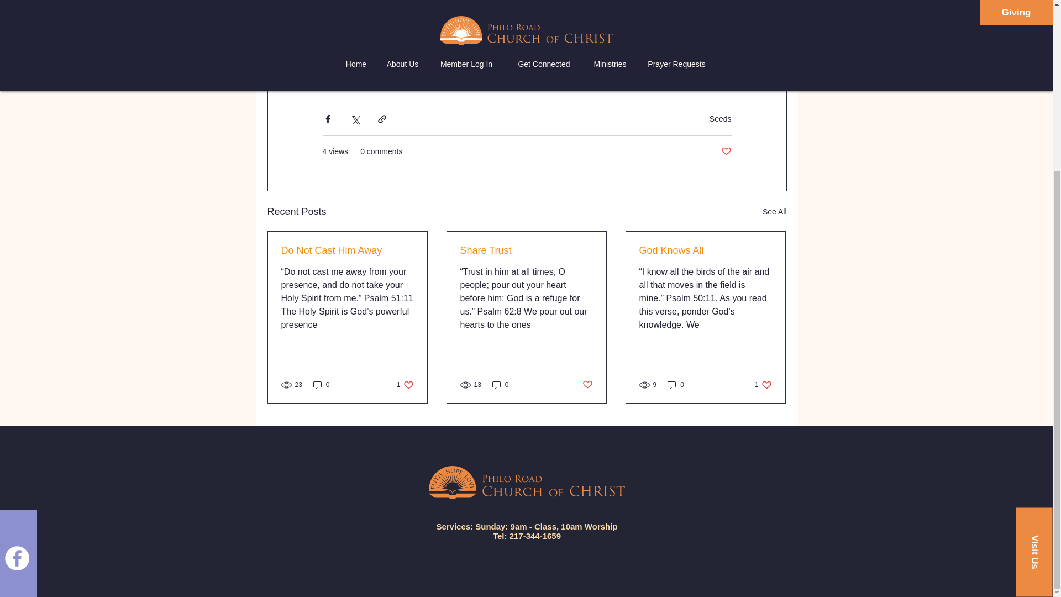 Image resolution: width=1061 pixels, height=597 pixels. What do you see at coordinates (775, 212) in the screenshot?
I see `See All` at bounding box center [775, 212].